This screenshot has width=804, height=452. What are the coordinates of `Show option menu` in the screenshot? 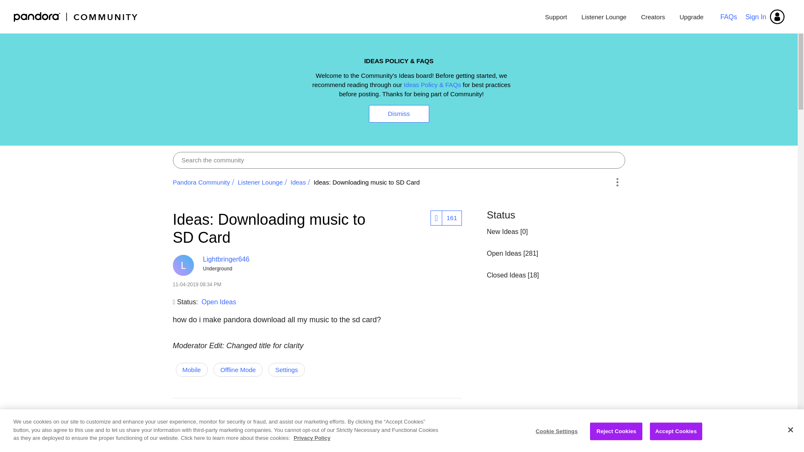 It's located at (463, 442).